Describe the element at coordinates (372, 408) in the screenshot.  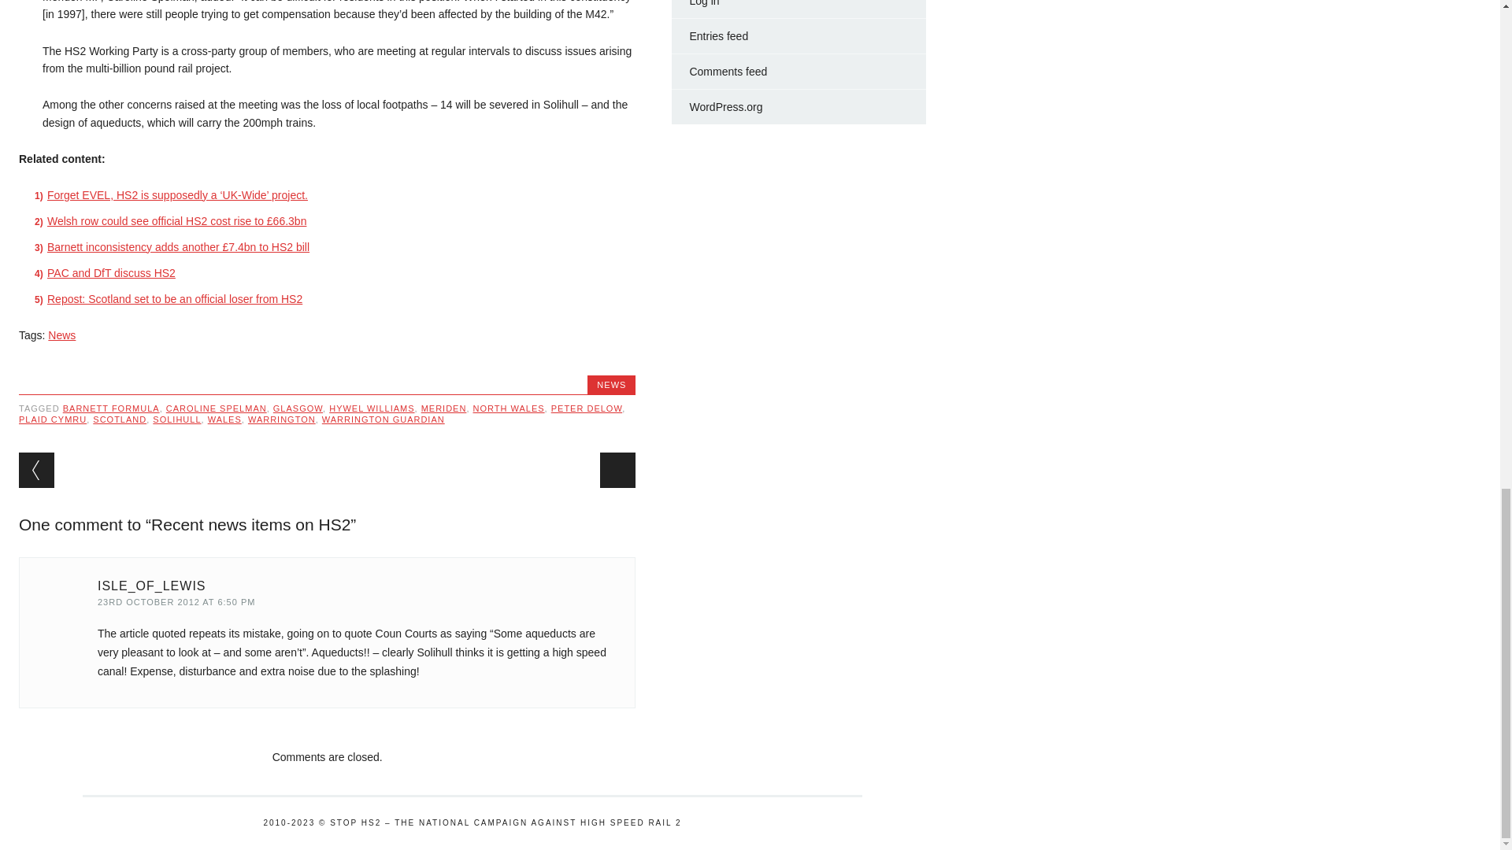
I see `HYWEL WILLIAMS` at that location.